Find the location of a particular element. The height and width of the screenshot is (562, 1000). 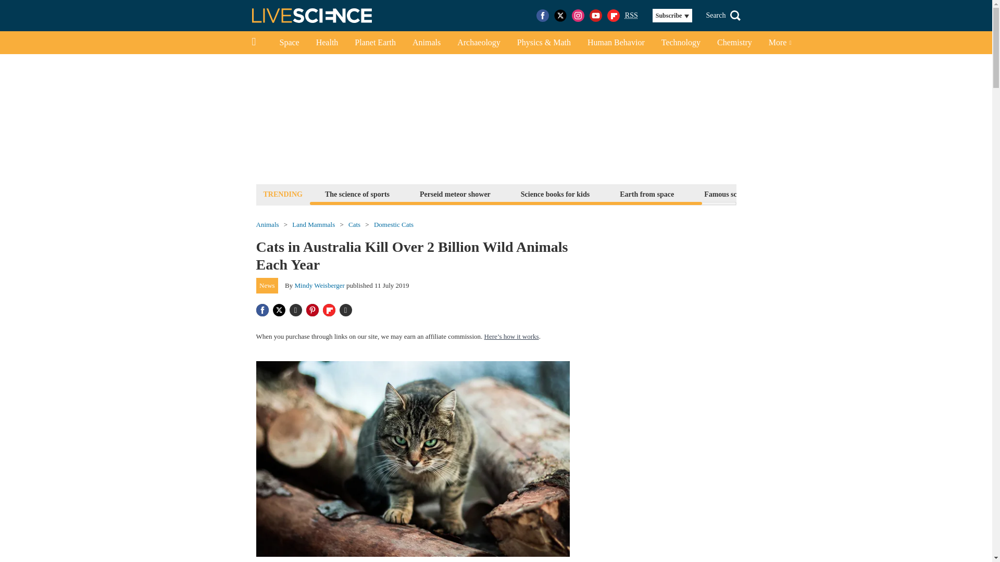

Domestic Cats is located at coordinates (394, 225).